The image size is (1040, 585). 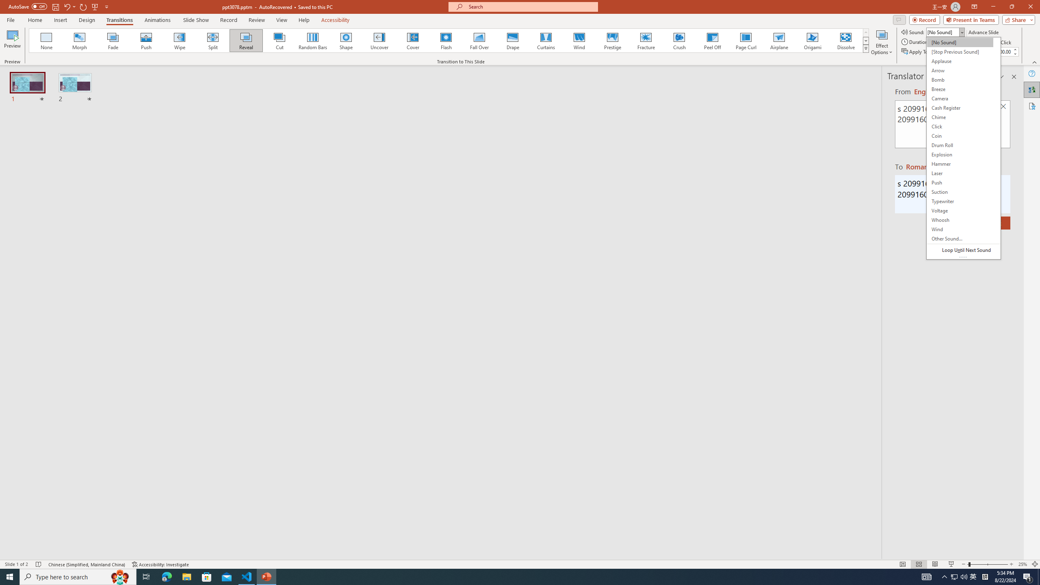 I want to click on Sound:, so click(x=963, y=148).